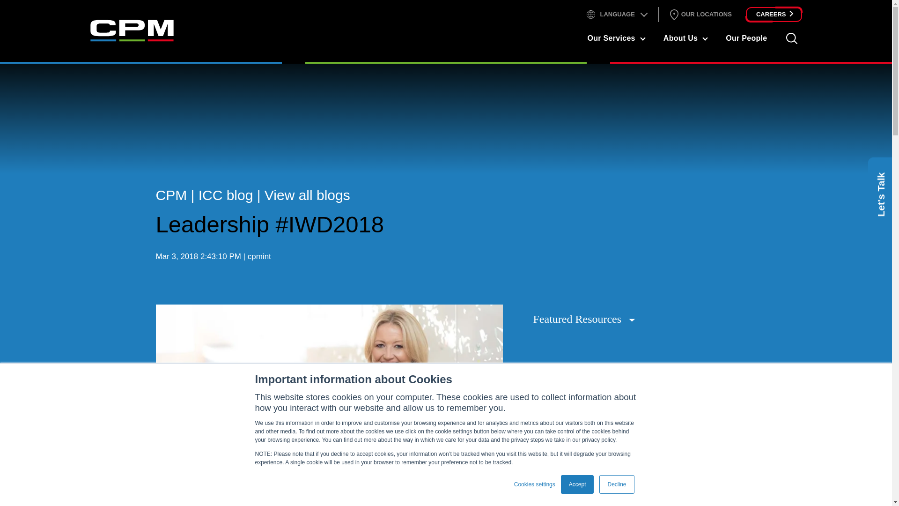 The height and width of the screenshot is (506, 899). What do you see at coordinates (774, 15) in the screenshot?
I see `CAREERS` at bounding box center [774, 15].